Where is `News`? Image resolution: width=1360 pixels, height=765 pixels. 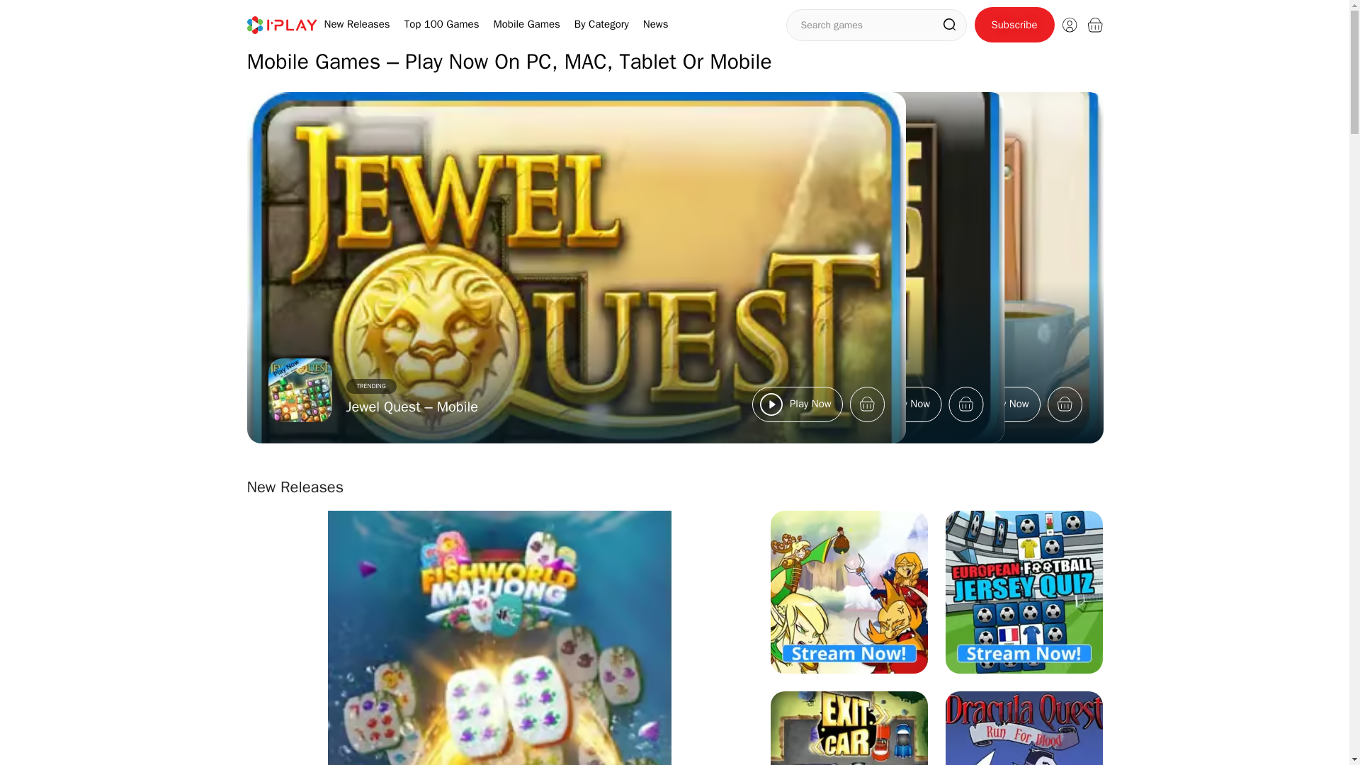 News is located at coordinates (656, 24).